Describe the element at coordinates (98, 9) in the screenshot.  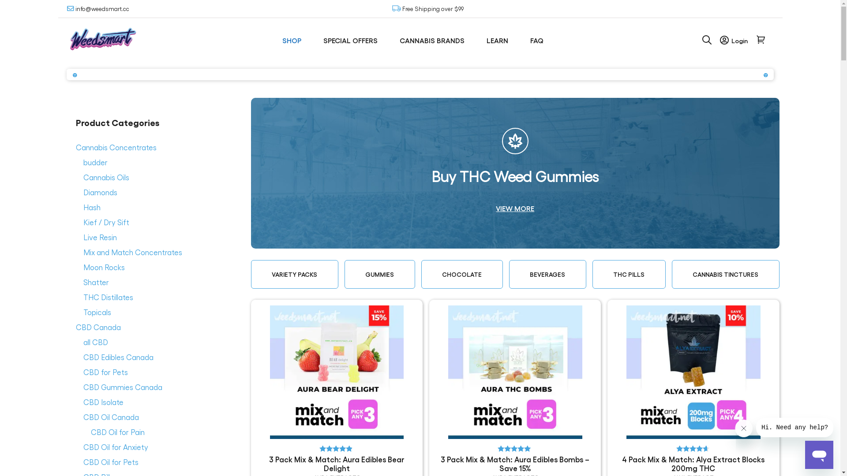
I see `info@weedsmart.cc` at that location.